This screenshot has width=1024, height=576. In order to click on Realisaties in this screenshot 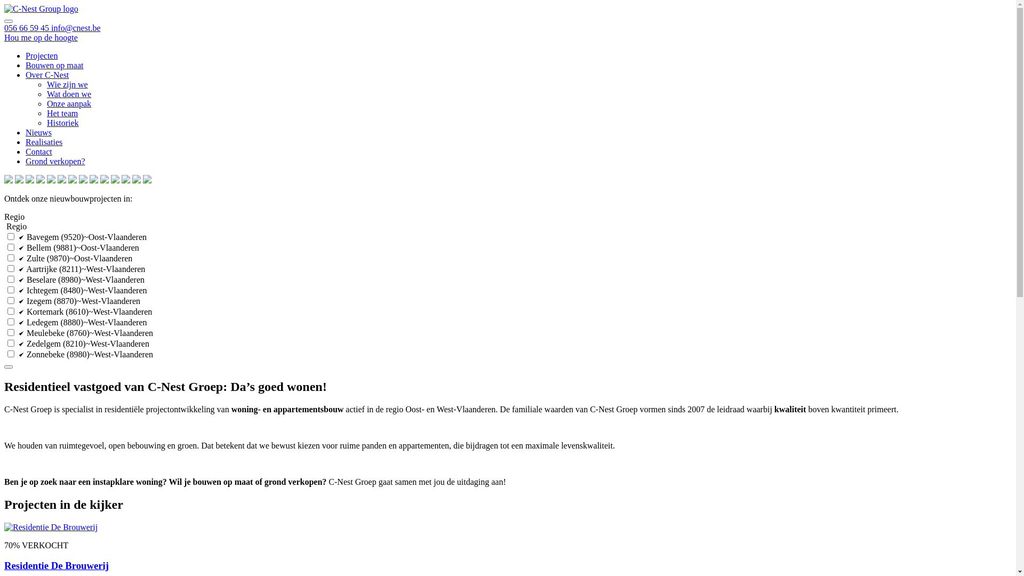, I will do `click(44, 142)`.